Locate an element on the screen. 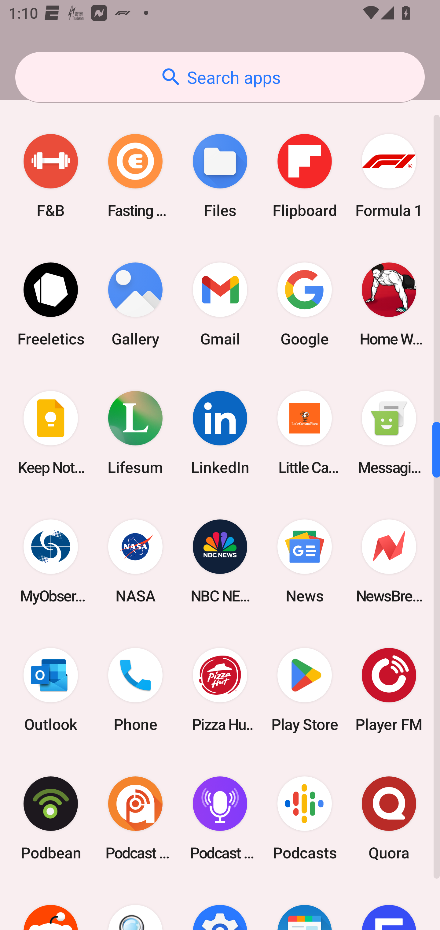 This screenshot has width=440, height=930. Files is located at coordinates (220, 176).